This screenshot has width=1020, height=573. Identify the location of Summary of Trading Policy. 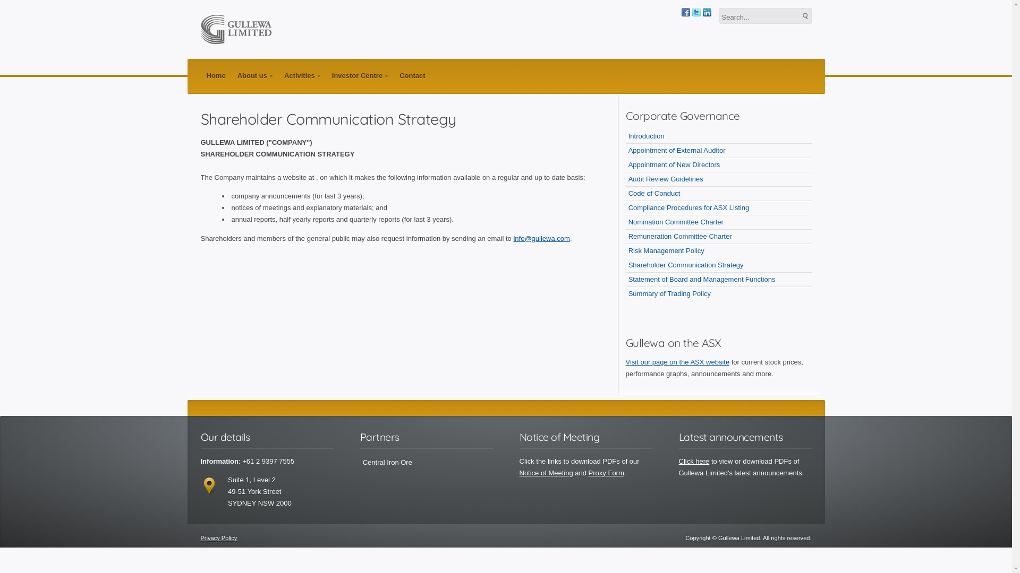
(719, 294).